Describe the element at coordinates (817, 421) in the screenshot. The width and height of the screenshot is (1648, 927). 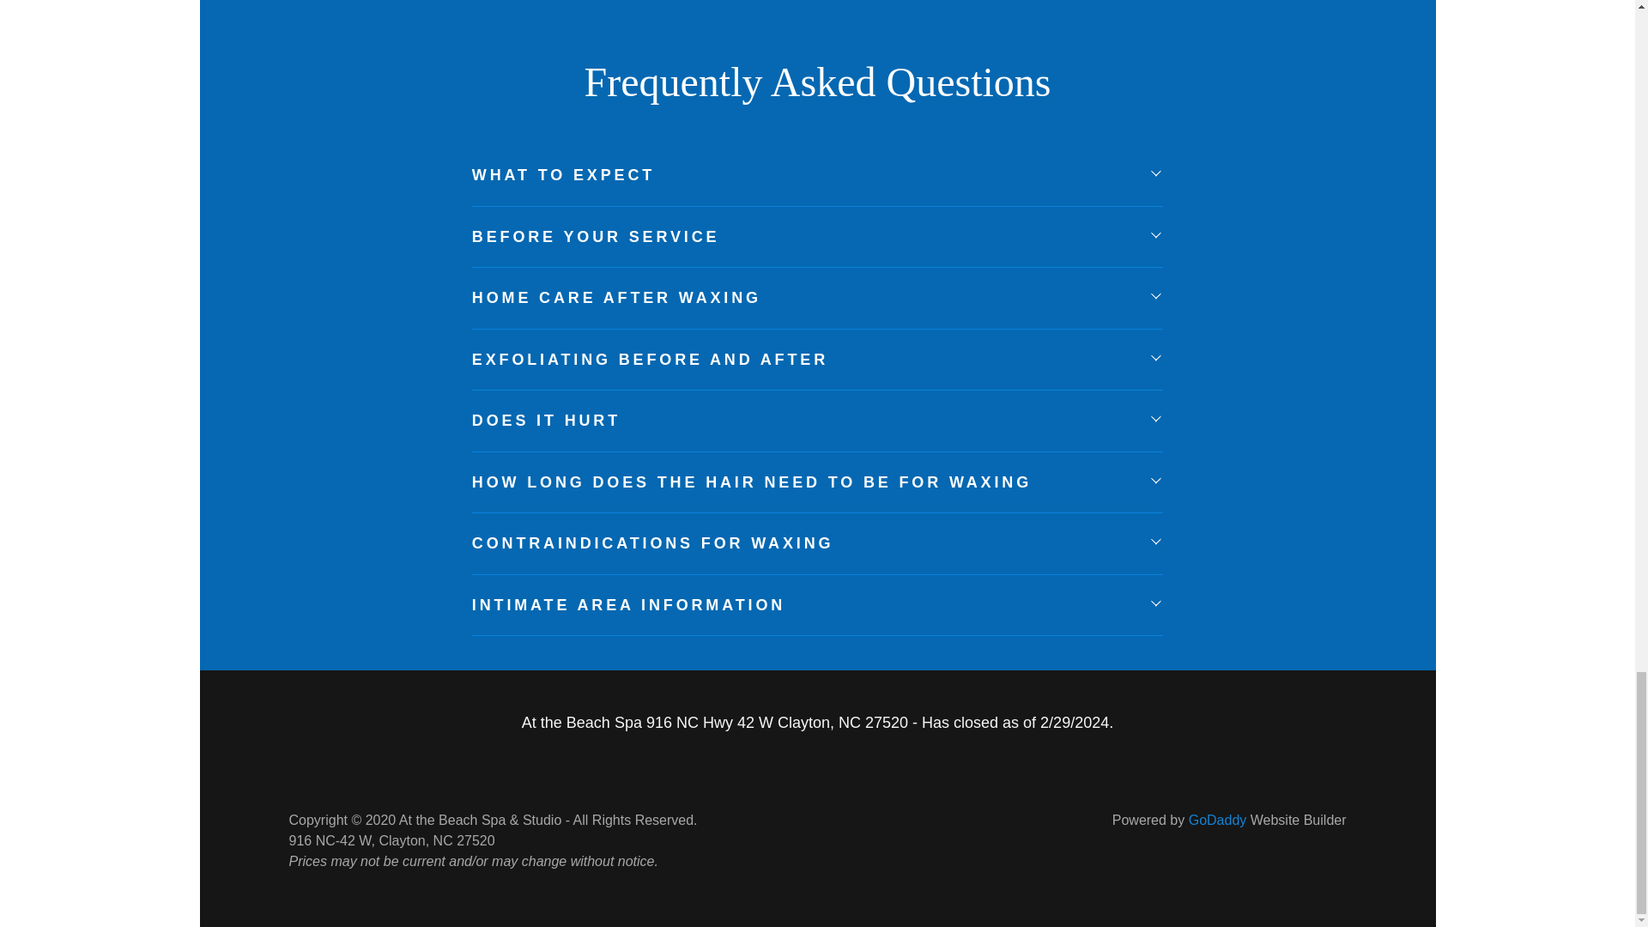
I see `DOES IT HURT` at that location.